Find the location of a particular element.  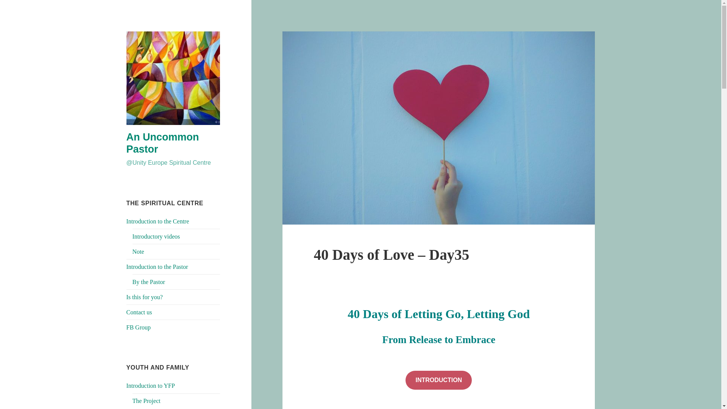

FB Group is located at coordinates (139, 327).